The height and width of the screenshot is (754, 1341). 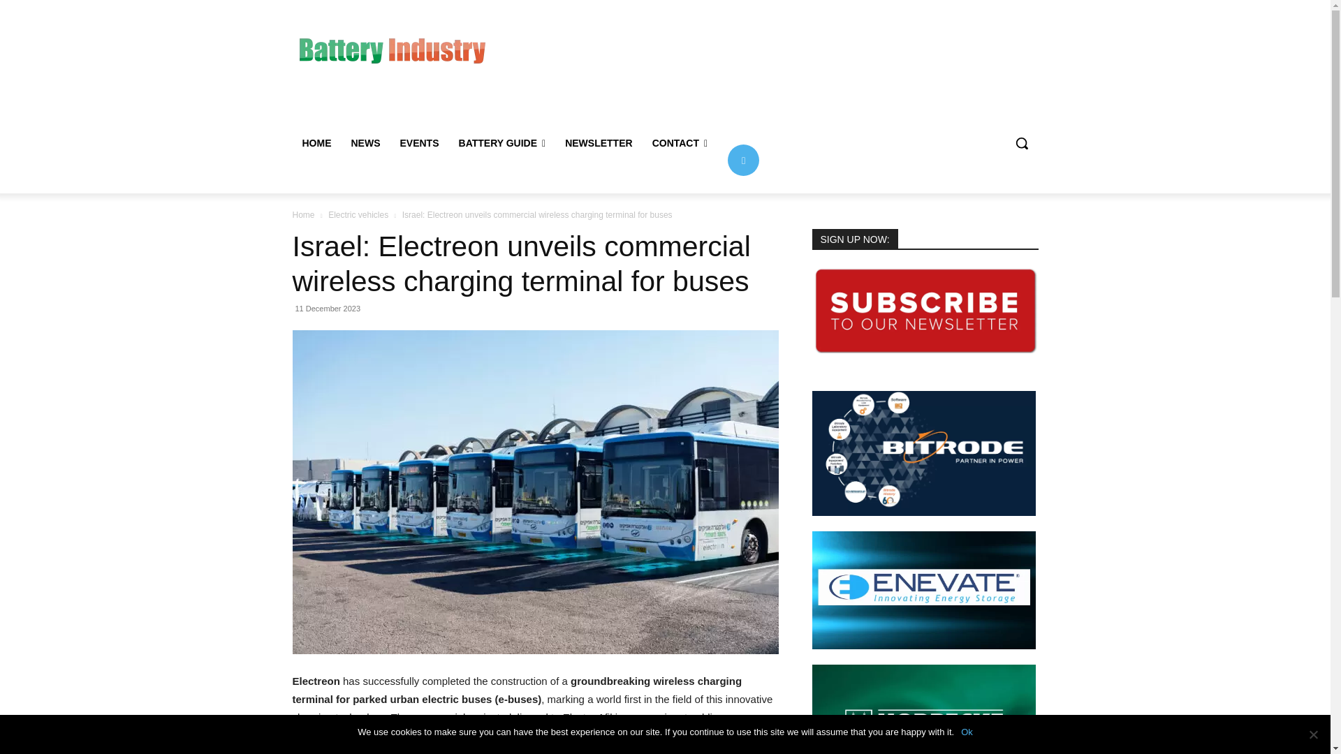 I want to click on Linkedin, so click(x=743, y=159).